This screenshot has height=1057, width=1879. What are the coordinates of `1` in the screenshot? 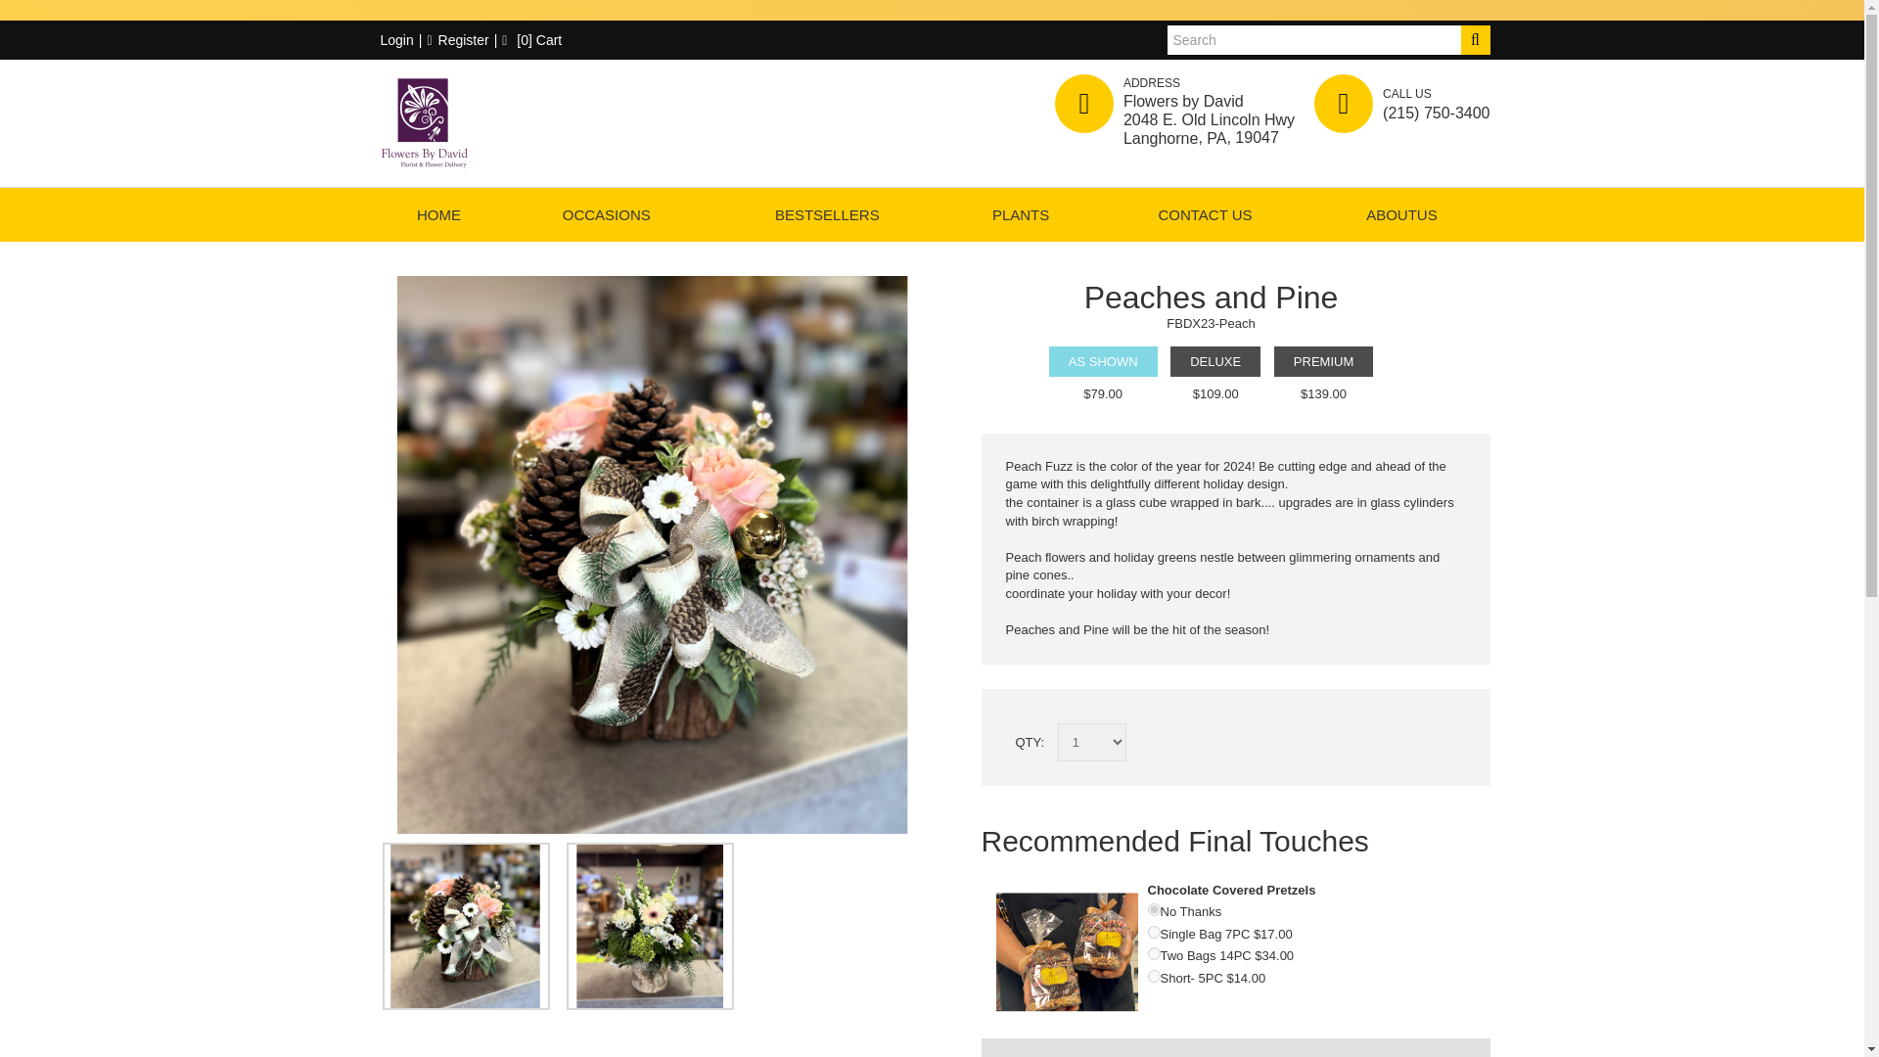 It's located at (1153, 932).